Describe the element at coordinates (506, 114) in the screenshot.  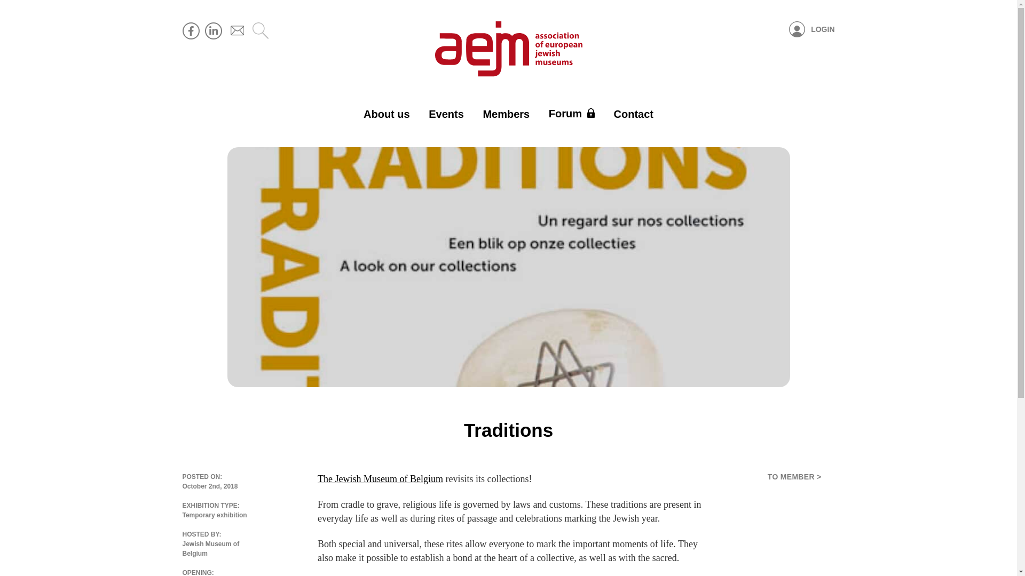
I see `Members` at that location.